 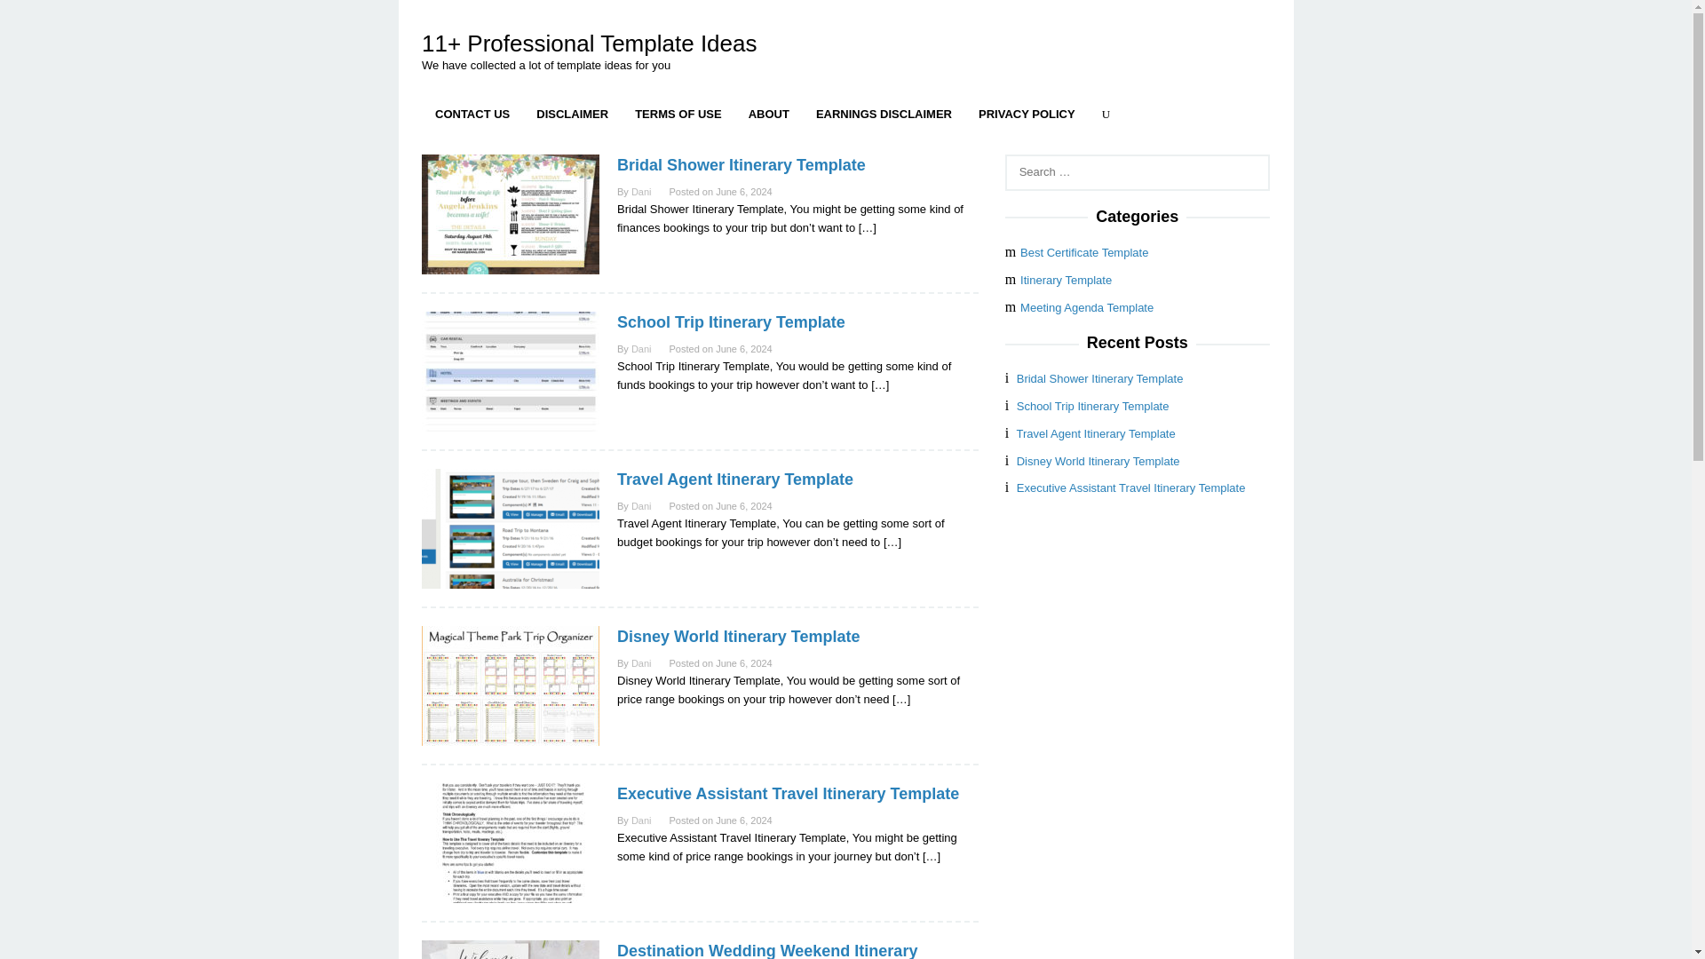 I want to click on Permalink to: Travel Agent Itinerary Template, so click(x=735, y=479).